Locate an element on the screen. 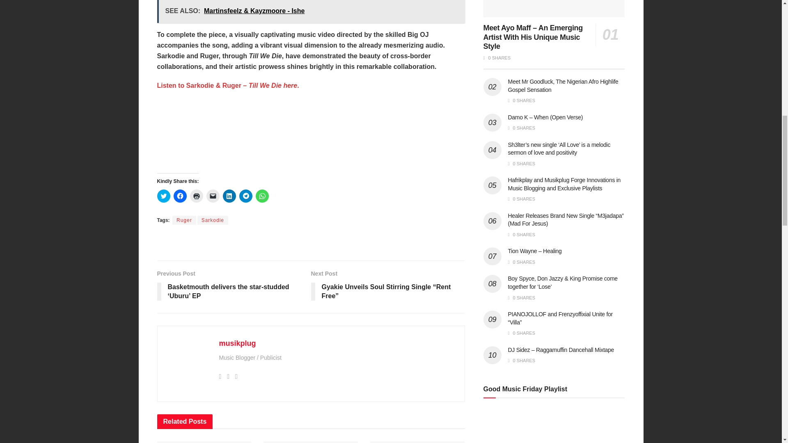  Click to share on Twitter is located at coordinates (163, 196).